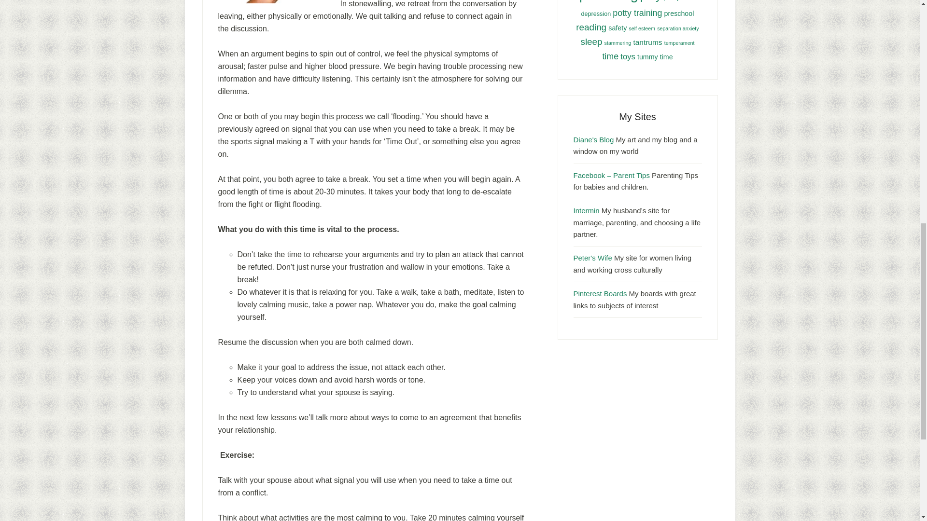 The height and width of the screenshot is (521, 927). What do you see at coordinates (611, 175) in the screenshot?
I see `Parenting Tips for babies and children.` at bounding box center [611, 175].